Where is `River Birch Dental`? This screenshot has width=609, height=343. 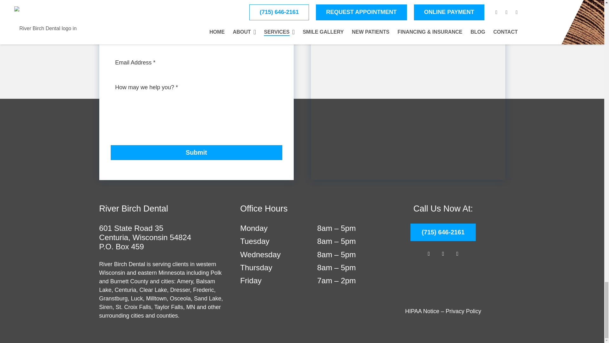 River Birch Dental is located at coordinates (443, 283).